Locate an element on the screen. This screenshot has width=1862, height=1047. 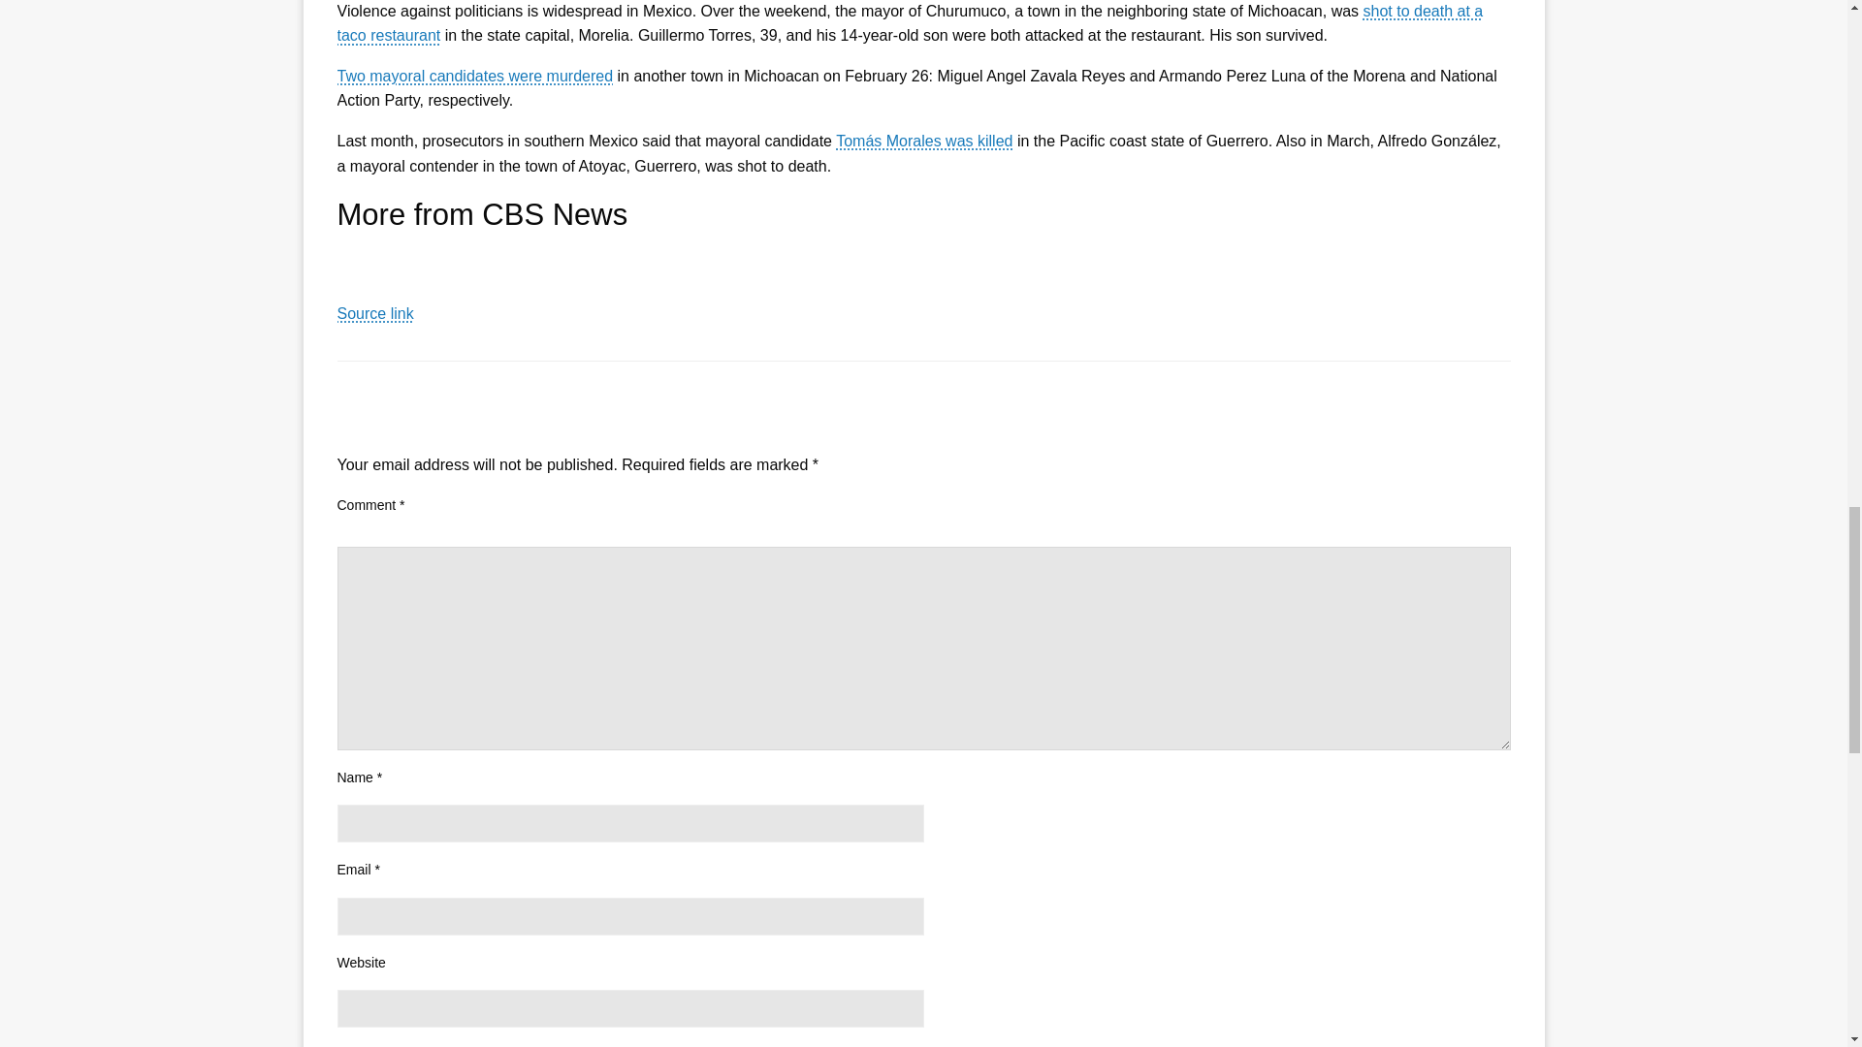
Two mayoral candidates were murdered is located at coordinates (475, 76).